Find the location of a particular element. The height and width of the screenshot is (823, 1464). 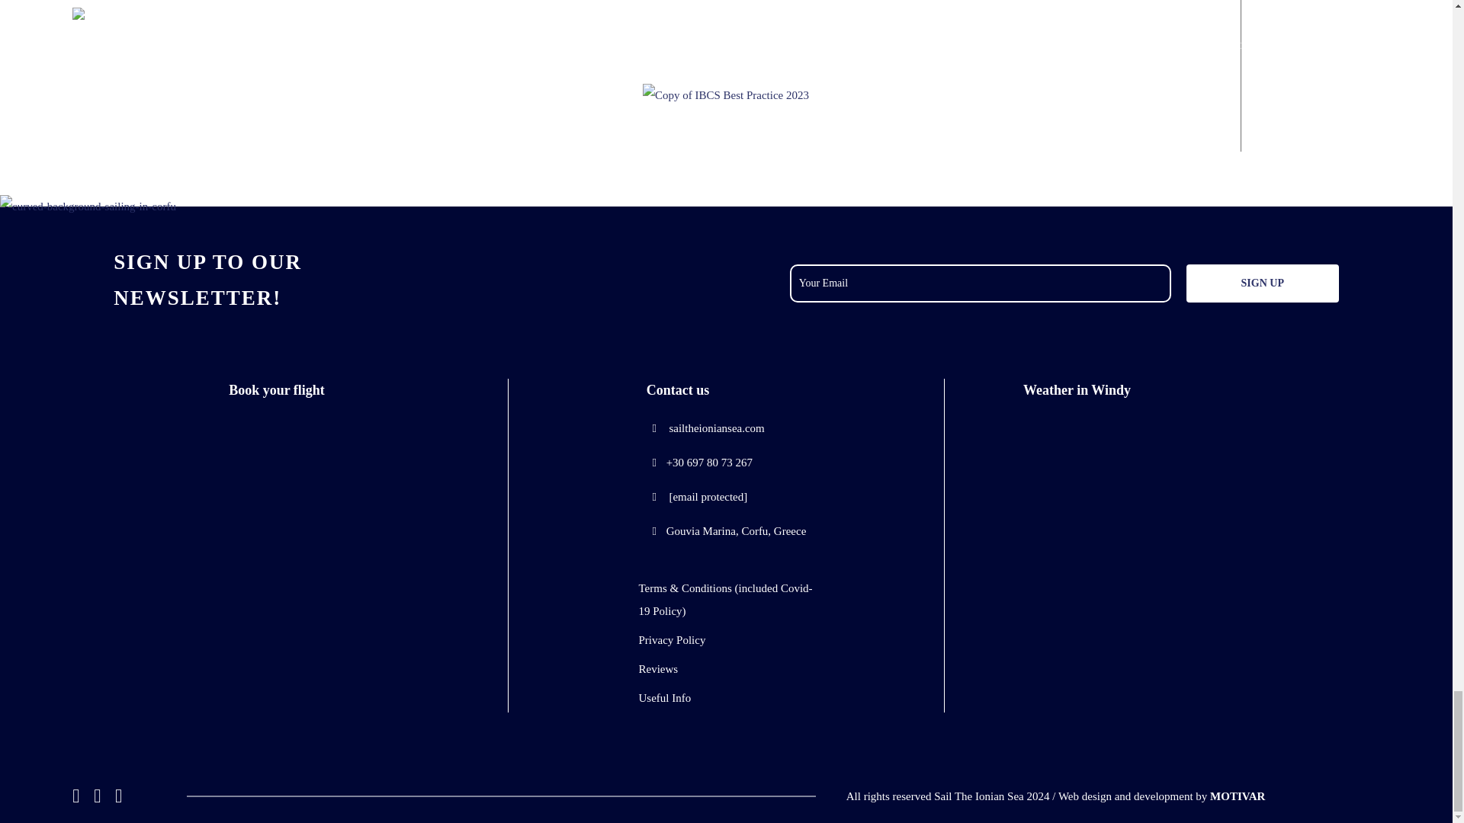

Web design and development is located at coordinates (1237, 796).